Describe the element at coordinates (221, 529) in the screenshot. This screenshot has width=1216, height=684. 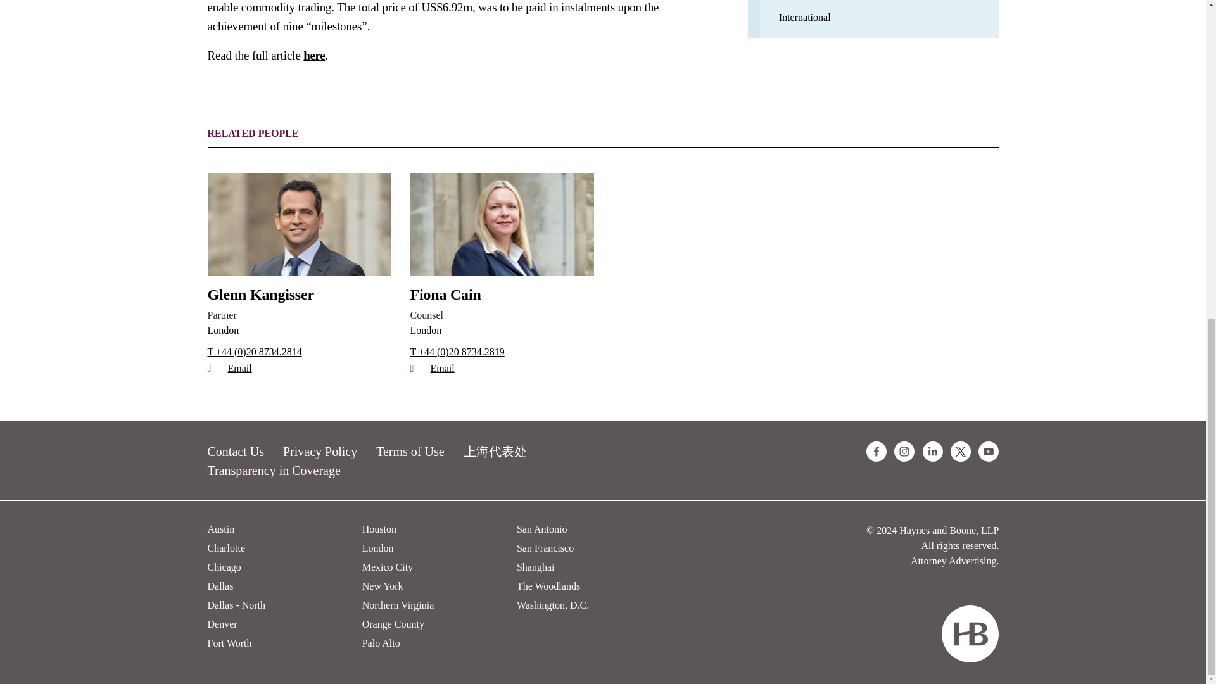
I see `Austin` at that location.